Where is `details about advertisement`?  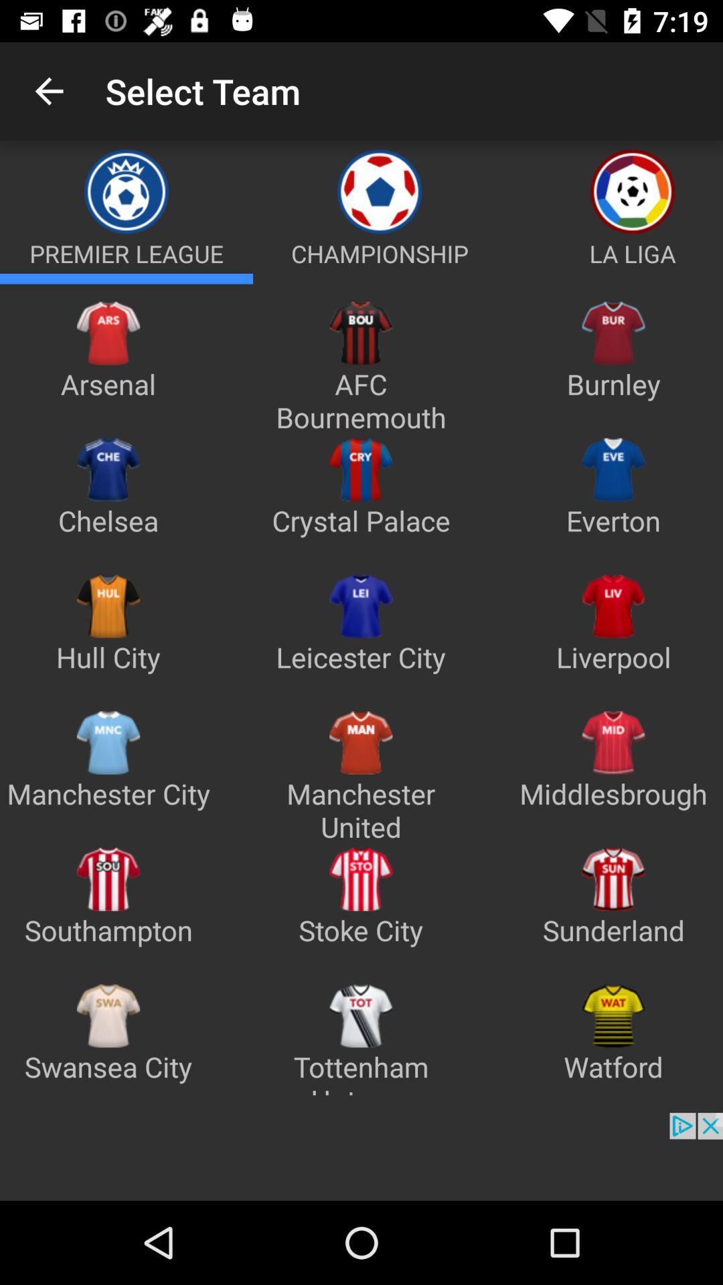 details about advertisement is located at coordinates (361, 1156).